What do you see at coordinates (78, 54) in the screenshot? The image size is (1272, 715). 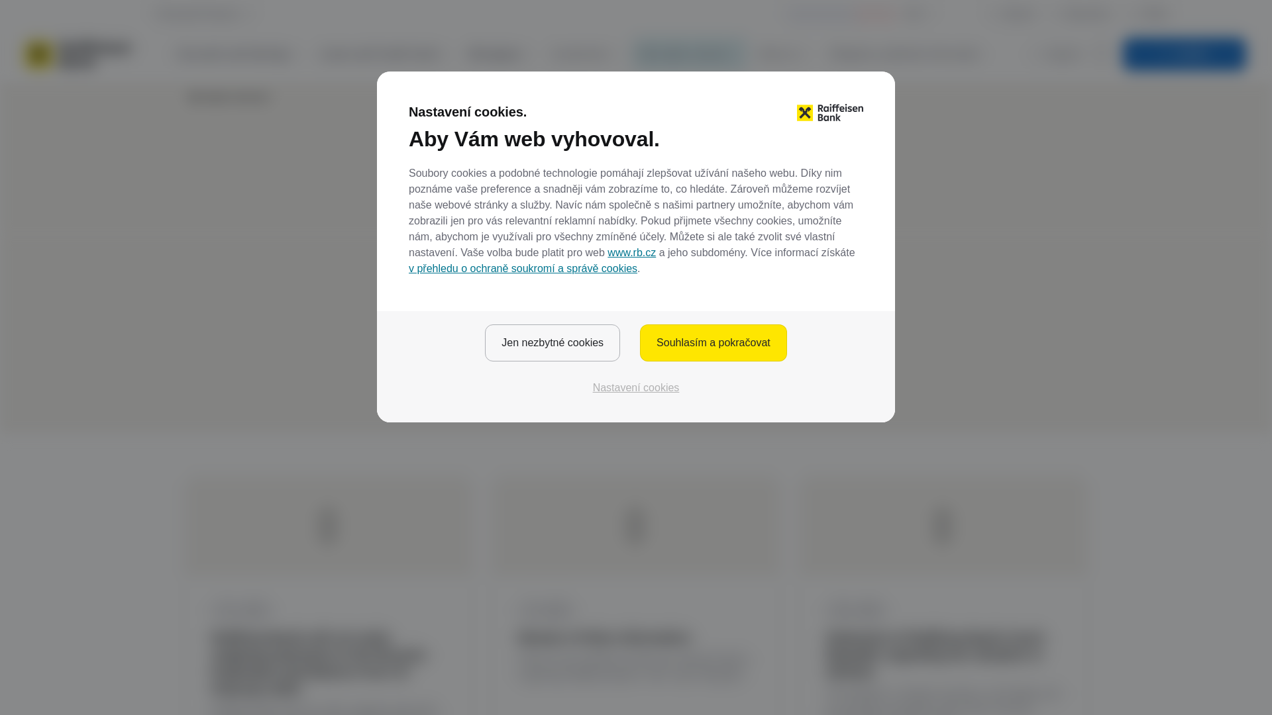 I see `Raiffeisenbank` at bounding box center [78, 54].